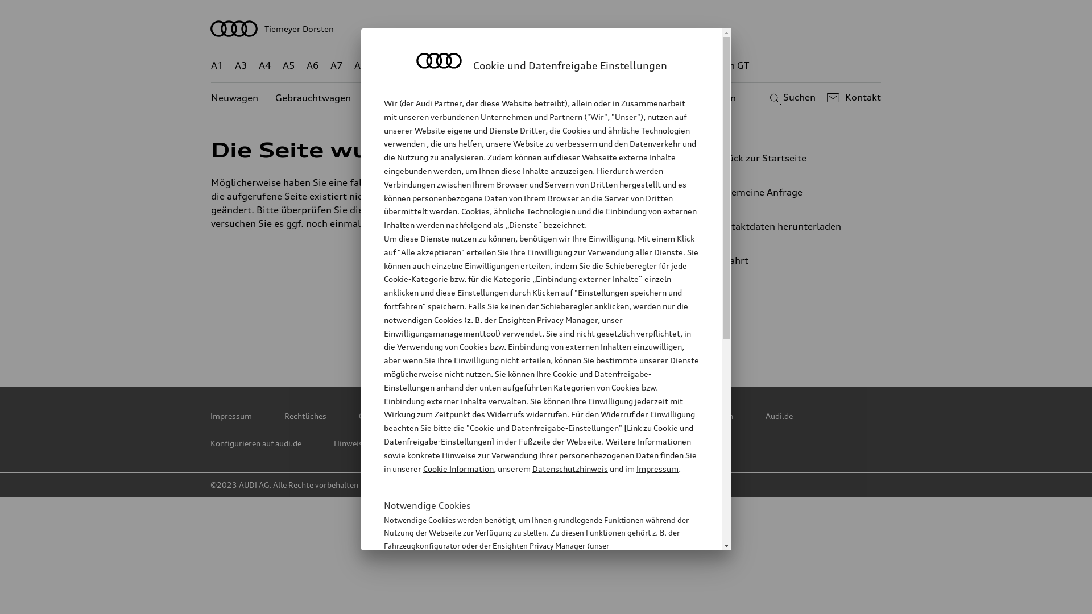 The image size is (1092, 614). I want to click on Kontaktdaten herunterladen, so click(783, 226).